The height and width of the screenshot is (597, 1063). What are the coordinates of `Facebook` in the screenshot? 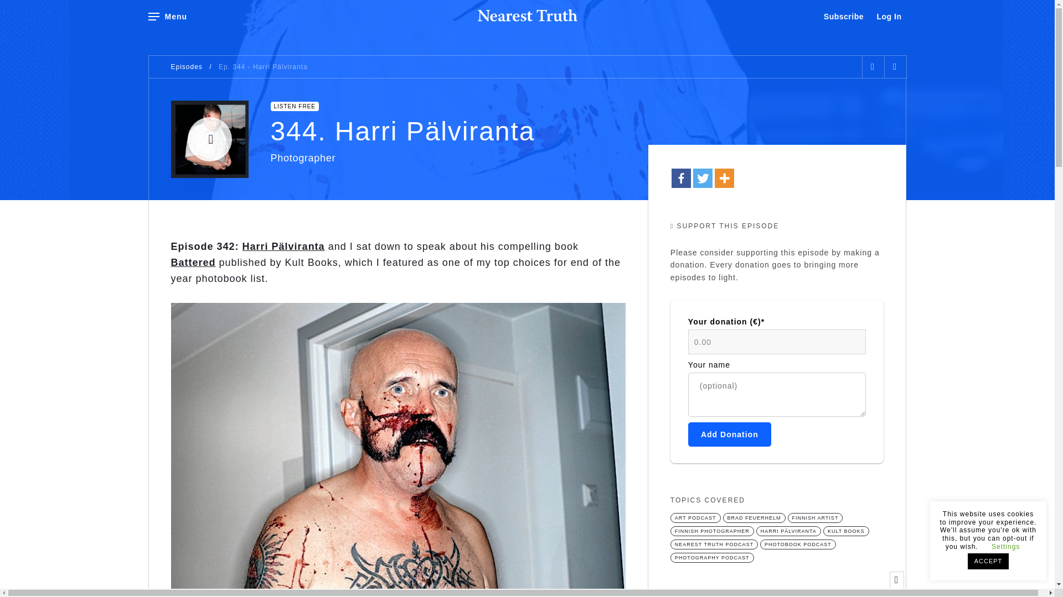 It's located at (681, 178).